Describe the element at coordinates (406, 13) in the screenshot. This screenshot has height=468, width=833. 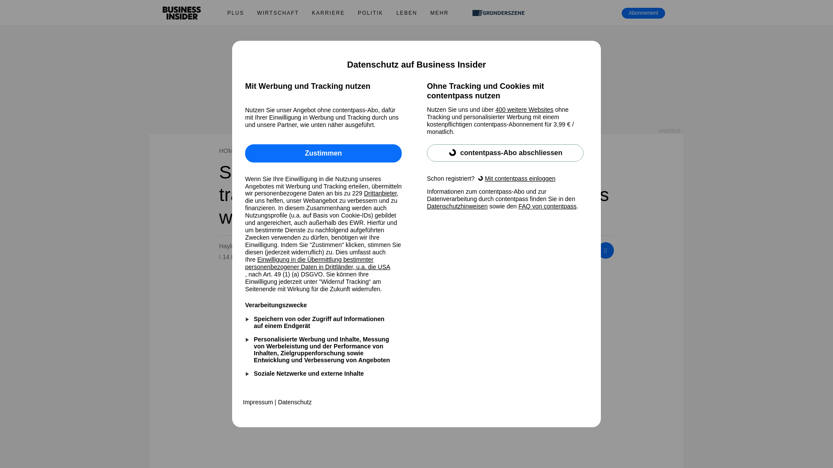
I see `LEBEN` at that location.